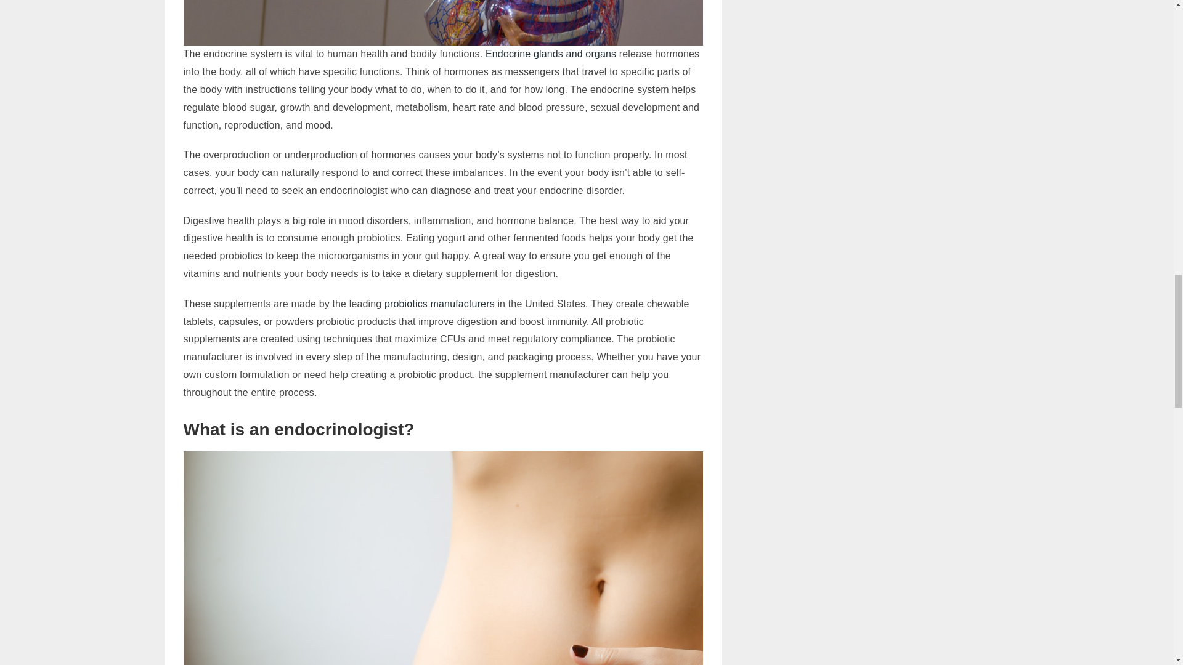 Image resolution: width=1183 pixels, height=665 pixels. What do you see at coordinates (551, 54) in the screenshot?
I see `Endocrine glands and organs` at bounding box center [551, 54].